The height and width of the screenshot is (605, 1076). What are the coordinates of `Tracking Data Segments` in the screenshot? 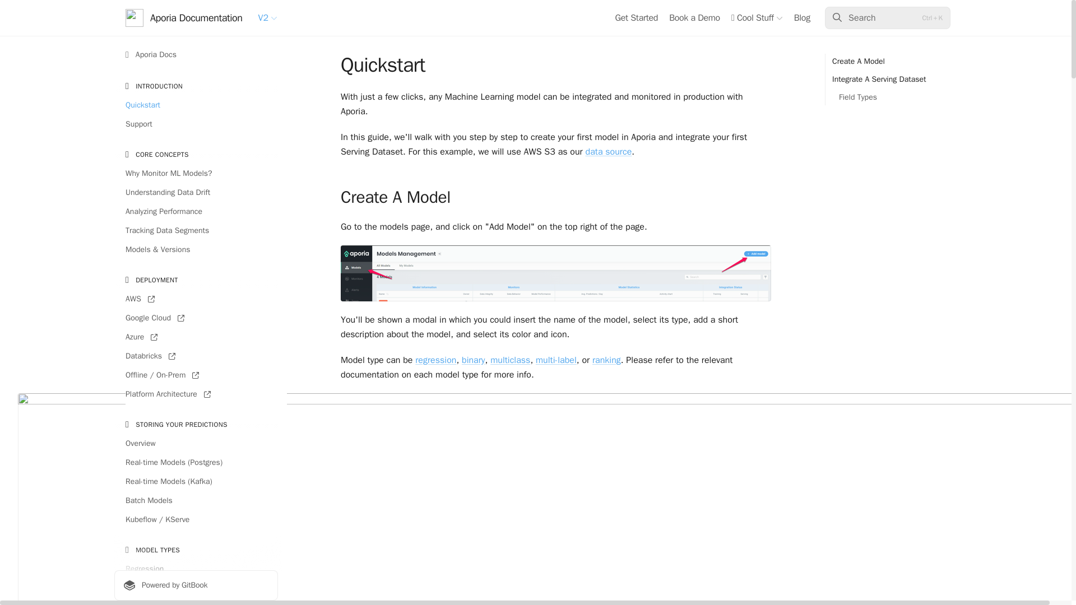 It's located at (196, 231).